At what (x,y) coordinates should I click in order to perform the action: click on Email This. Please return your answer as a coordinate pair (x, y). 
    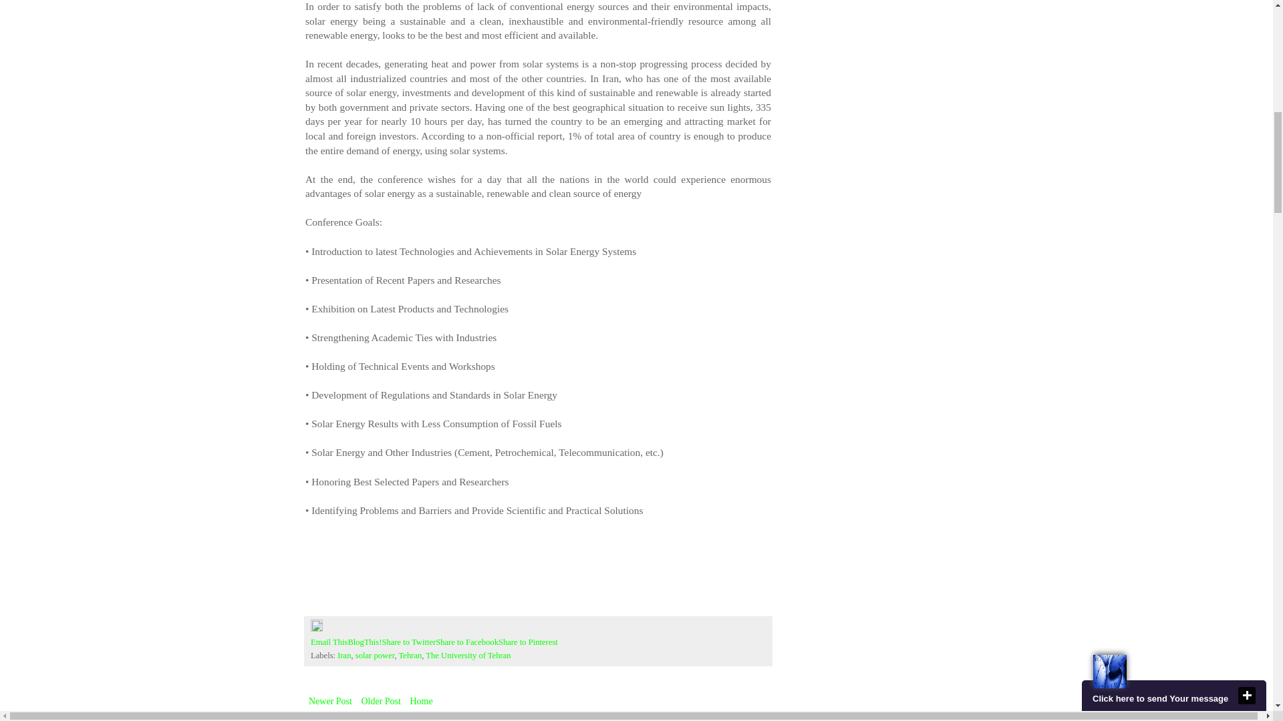
    Looking at the image, I should click on (329, 642).